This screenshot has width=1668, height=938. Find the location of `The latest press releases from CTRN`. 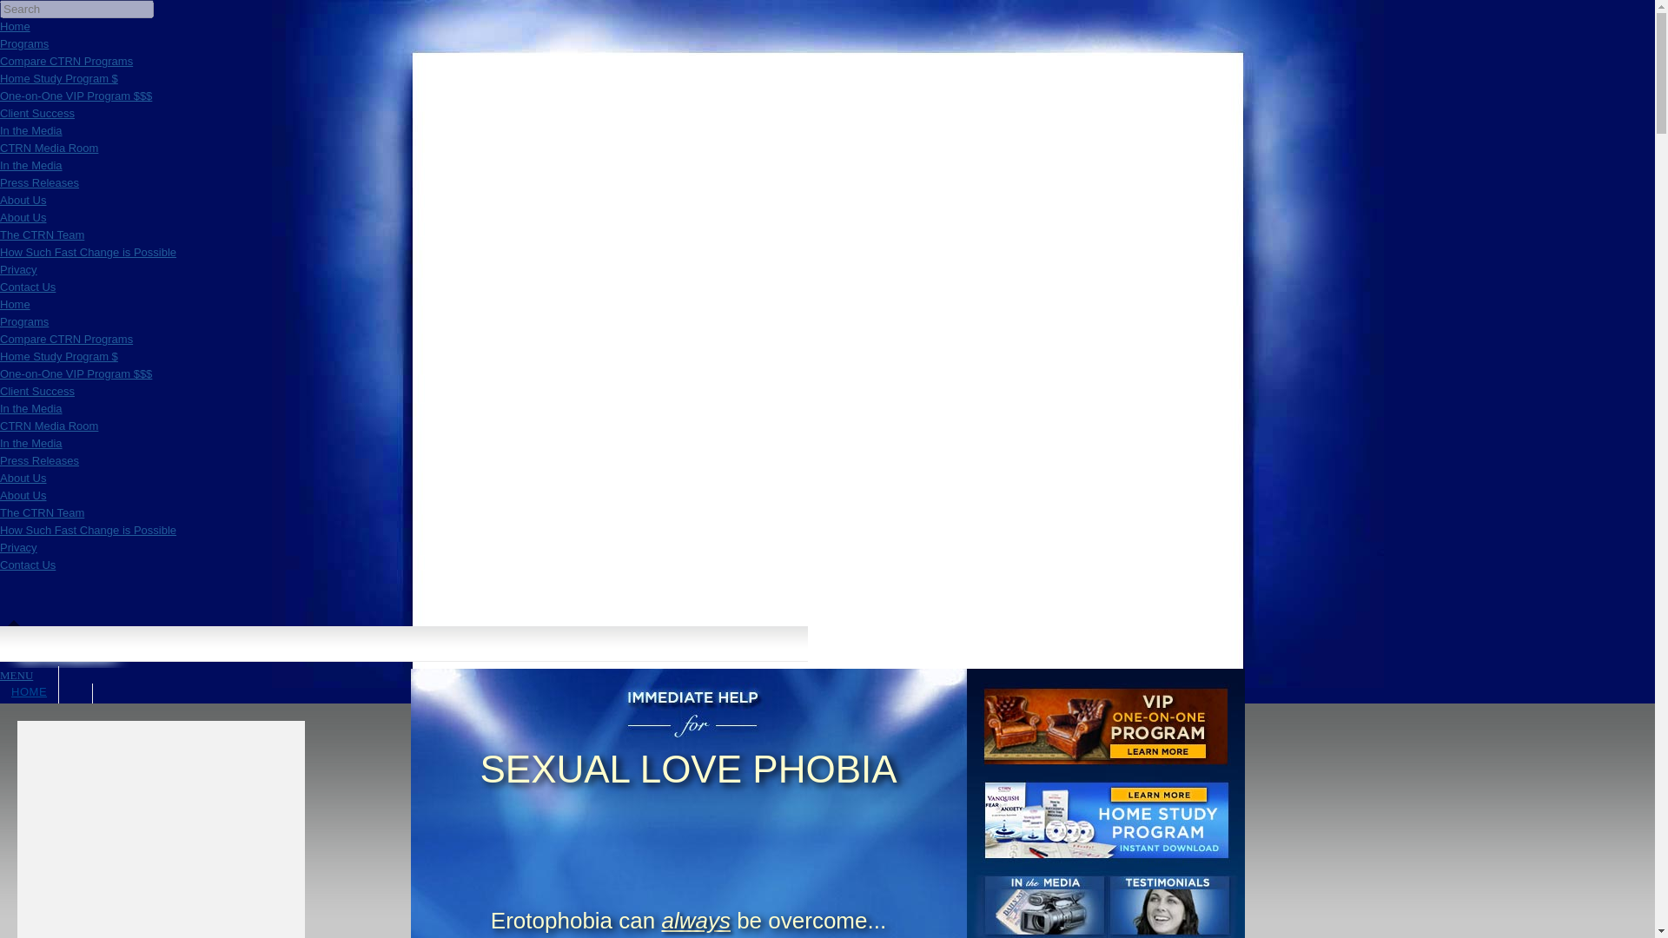

The latest press releases from CTRN is located at coordinates (39, 182).